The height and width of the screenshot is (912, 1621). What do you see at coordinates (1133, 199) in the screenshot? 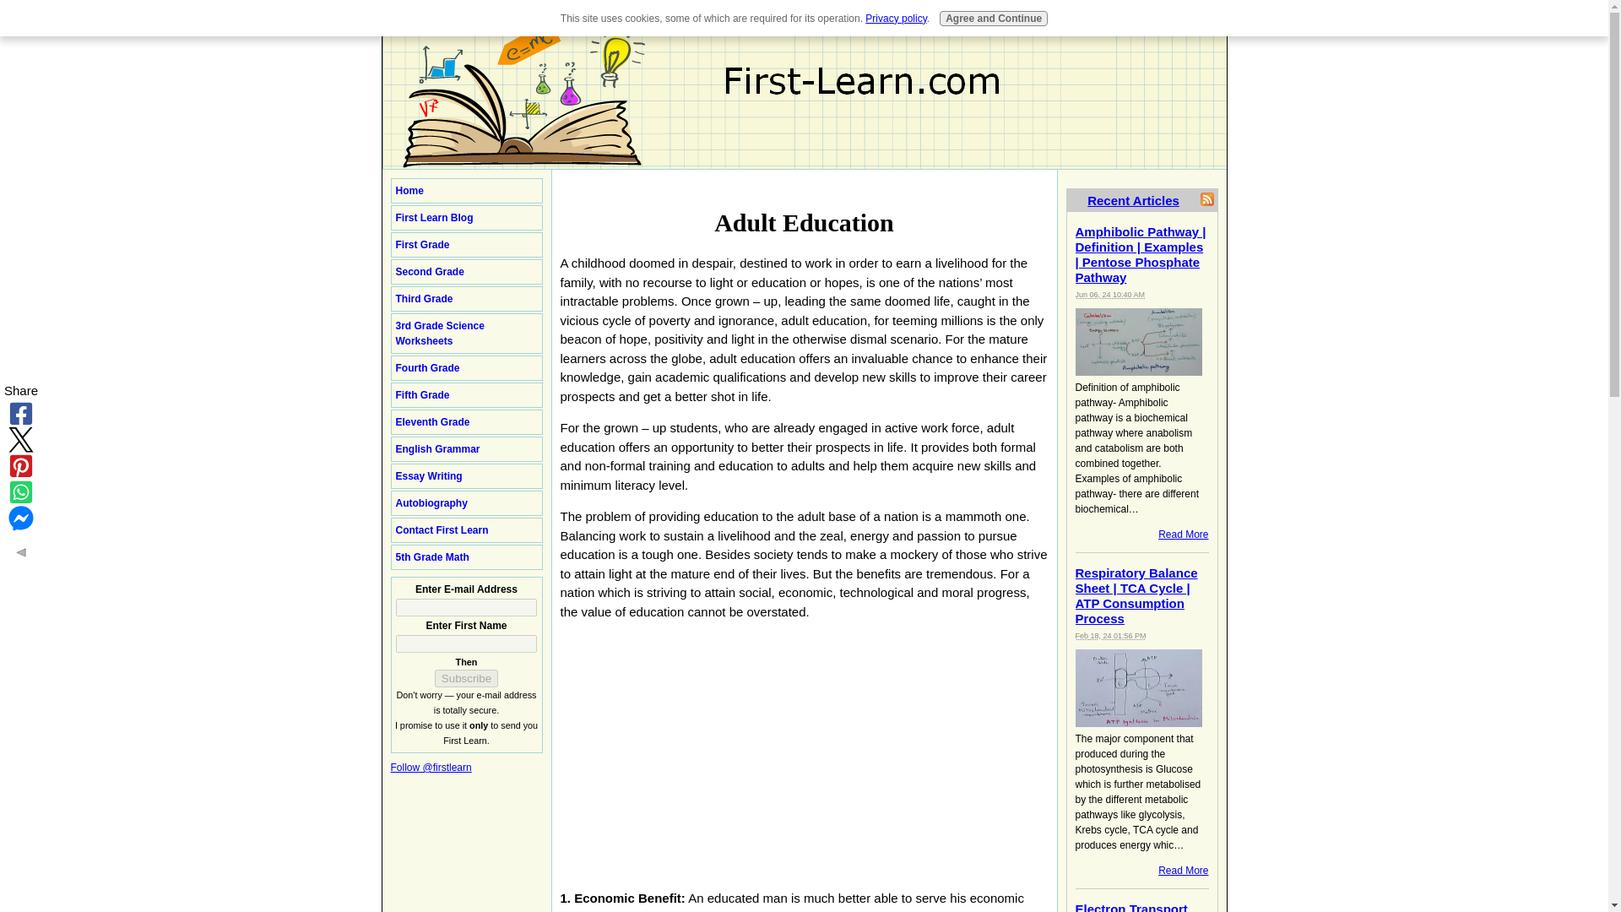
I see `Recent Articles` at bounding box center [1133, 199].